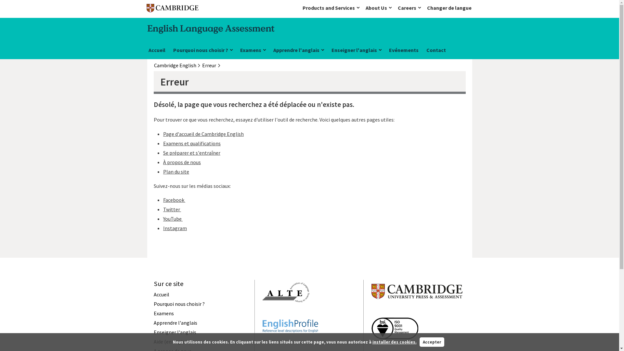  Describe the element at coordinates (432, 342) in the screenshot. I see `Accepter` at that location.